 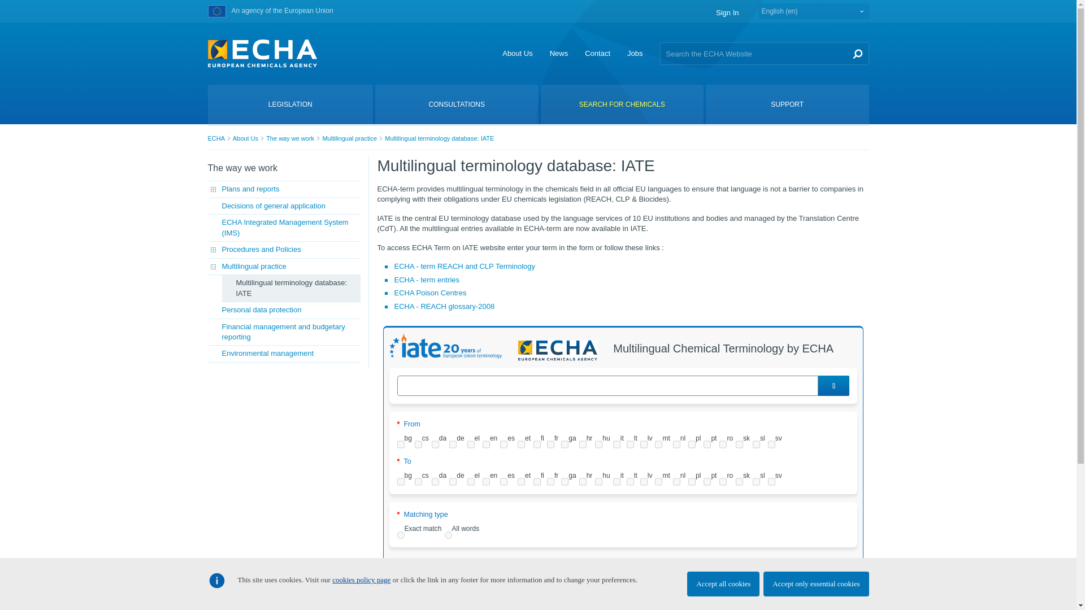 I want to click on Search, so click(x=857, y=53).